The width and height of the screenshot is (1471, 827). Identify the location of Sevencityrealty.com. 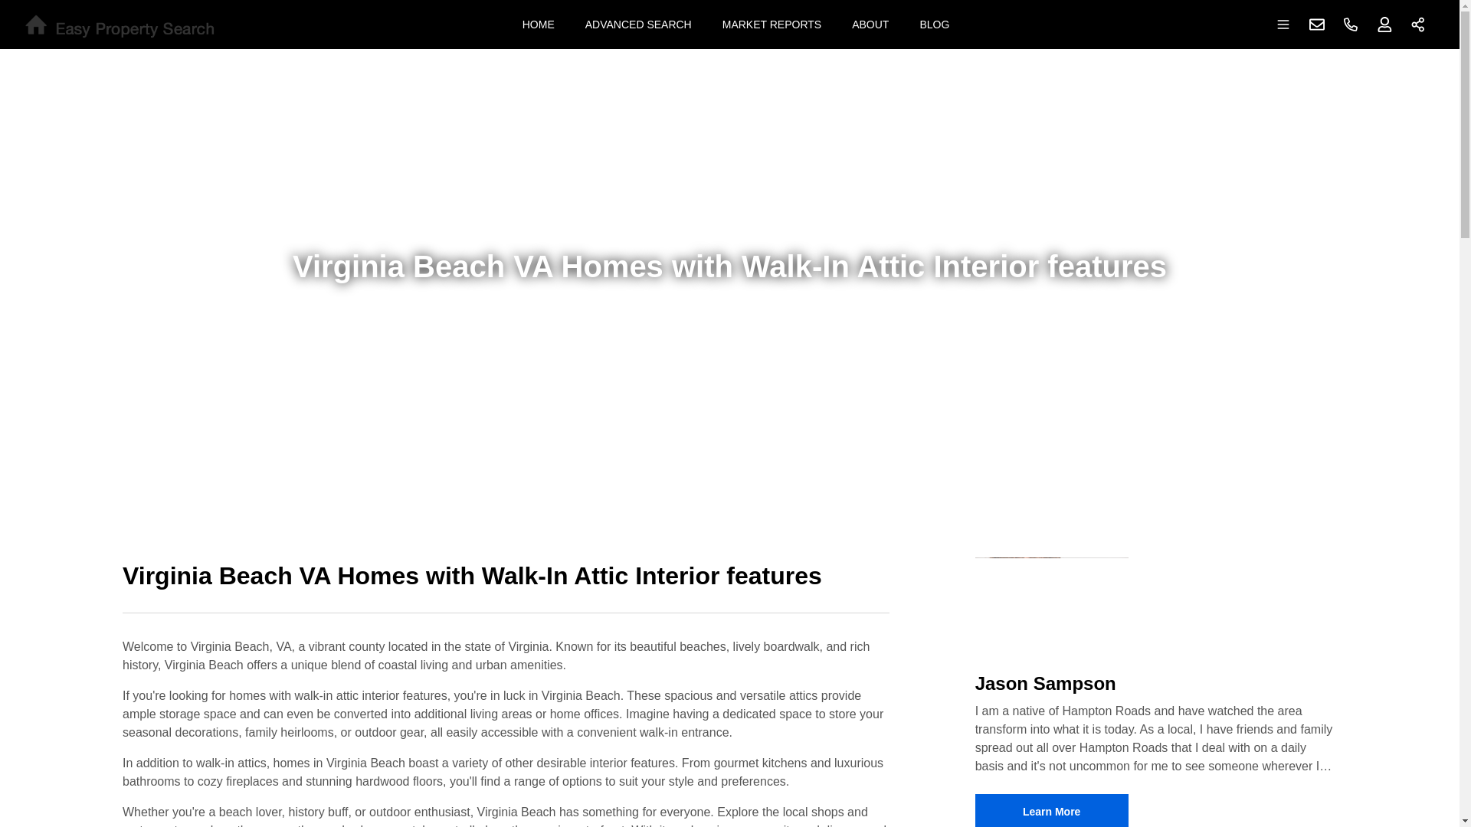
(120, 25).